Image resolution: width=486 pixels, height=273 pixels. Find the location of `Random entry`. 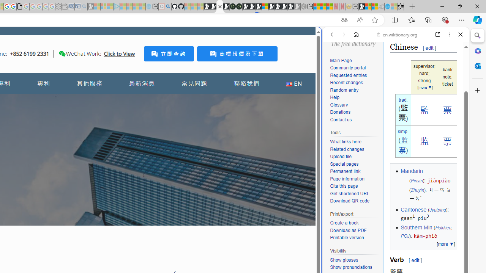

Random entry is located at coordinates (355, 90).